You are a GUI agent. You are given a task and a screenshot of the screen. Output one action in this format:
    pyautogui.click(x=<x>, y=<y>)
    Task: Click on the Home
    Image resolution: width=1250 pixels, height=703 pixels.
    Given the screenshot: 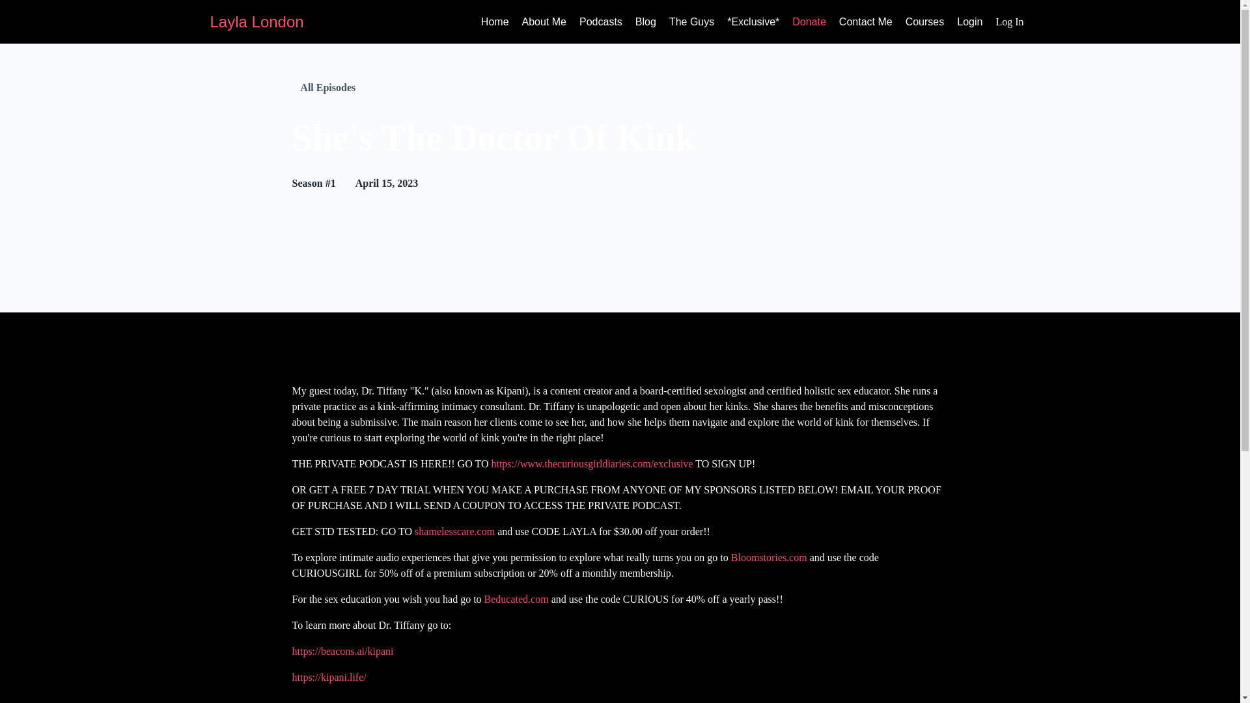 What is the action you would take?
    pyautogui.click(x=495, y=22)
    